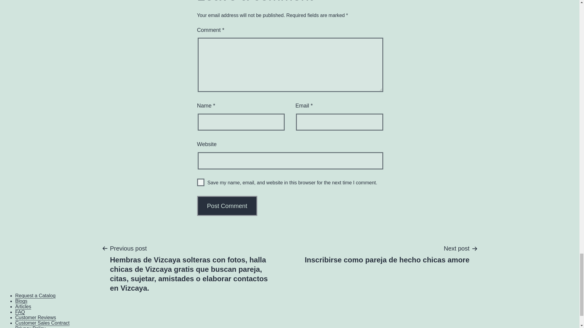  I want to click on Frequently Asked Questions, so click(20, 312).